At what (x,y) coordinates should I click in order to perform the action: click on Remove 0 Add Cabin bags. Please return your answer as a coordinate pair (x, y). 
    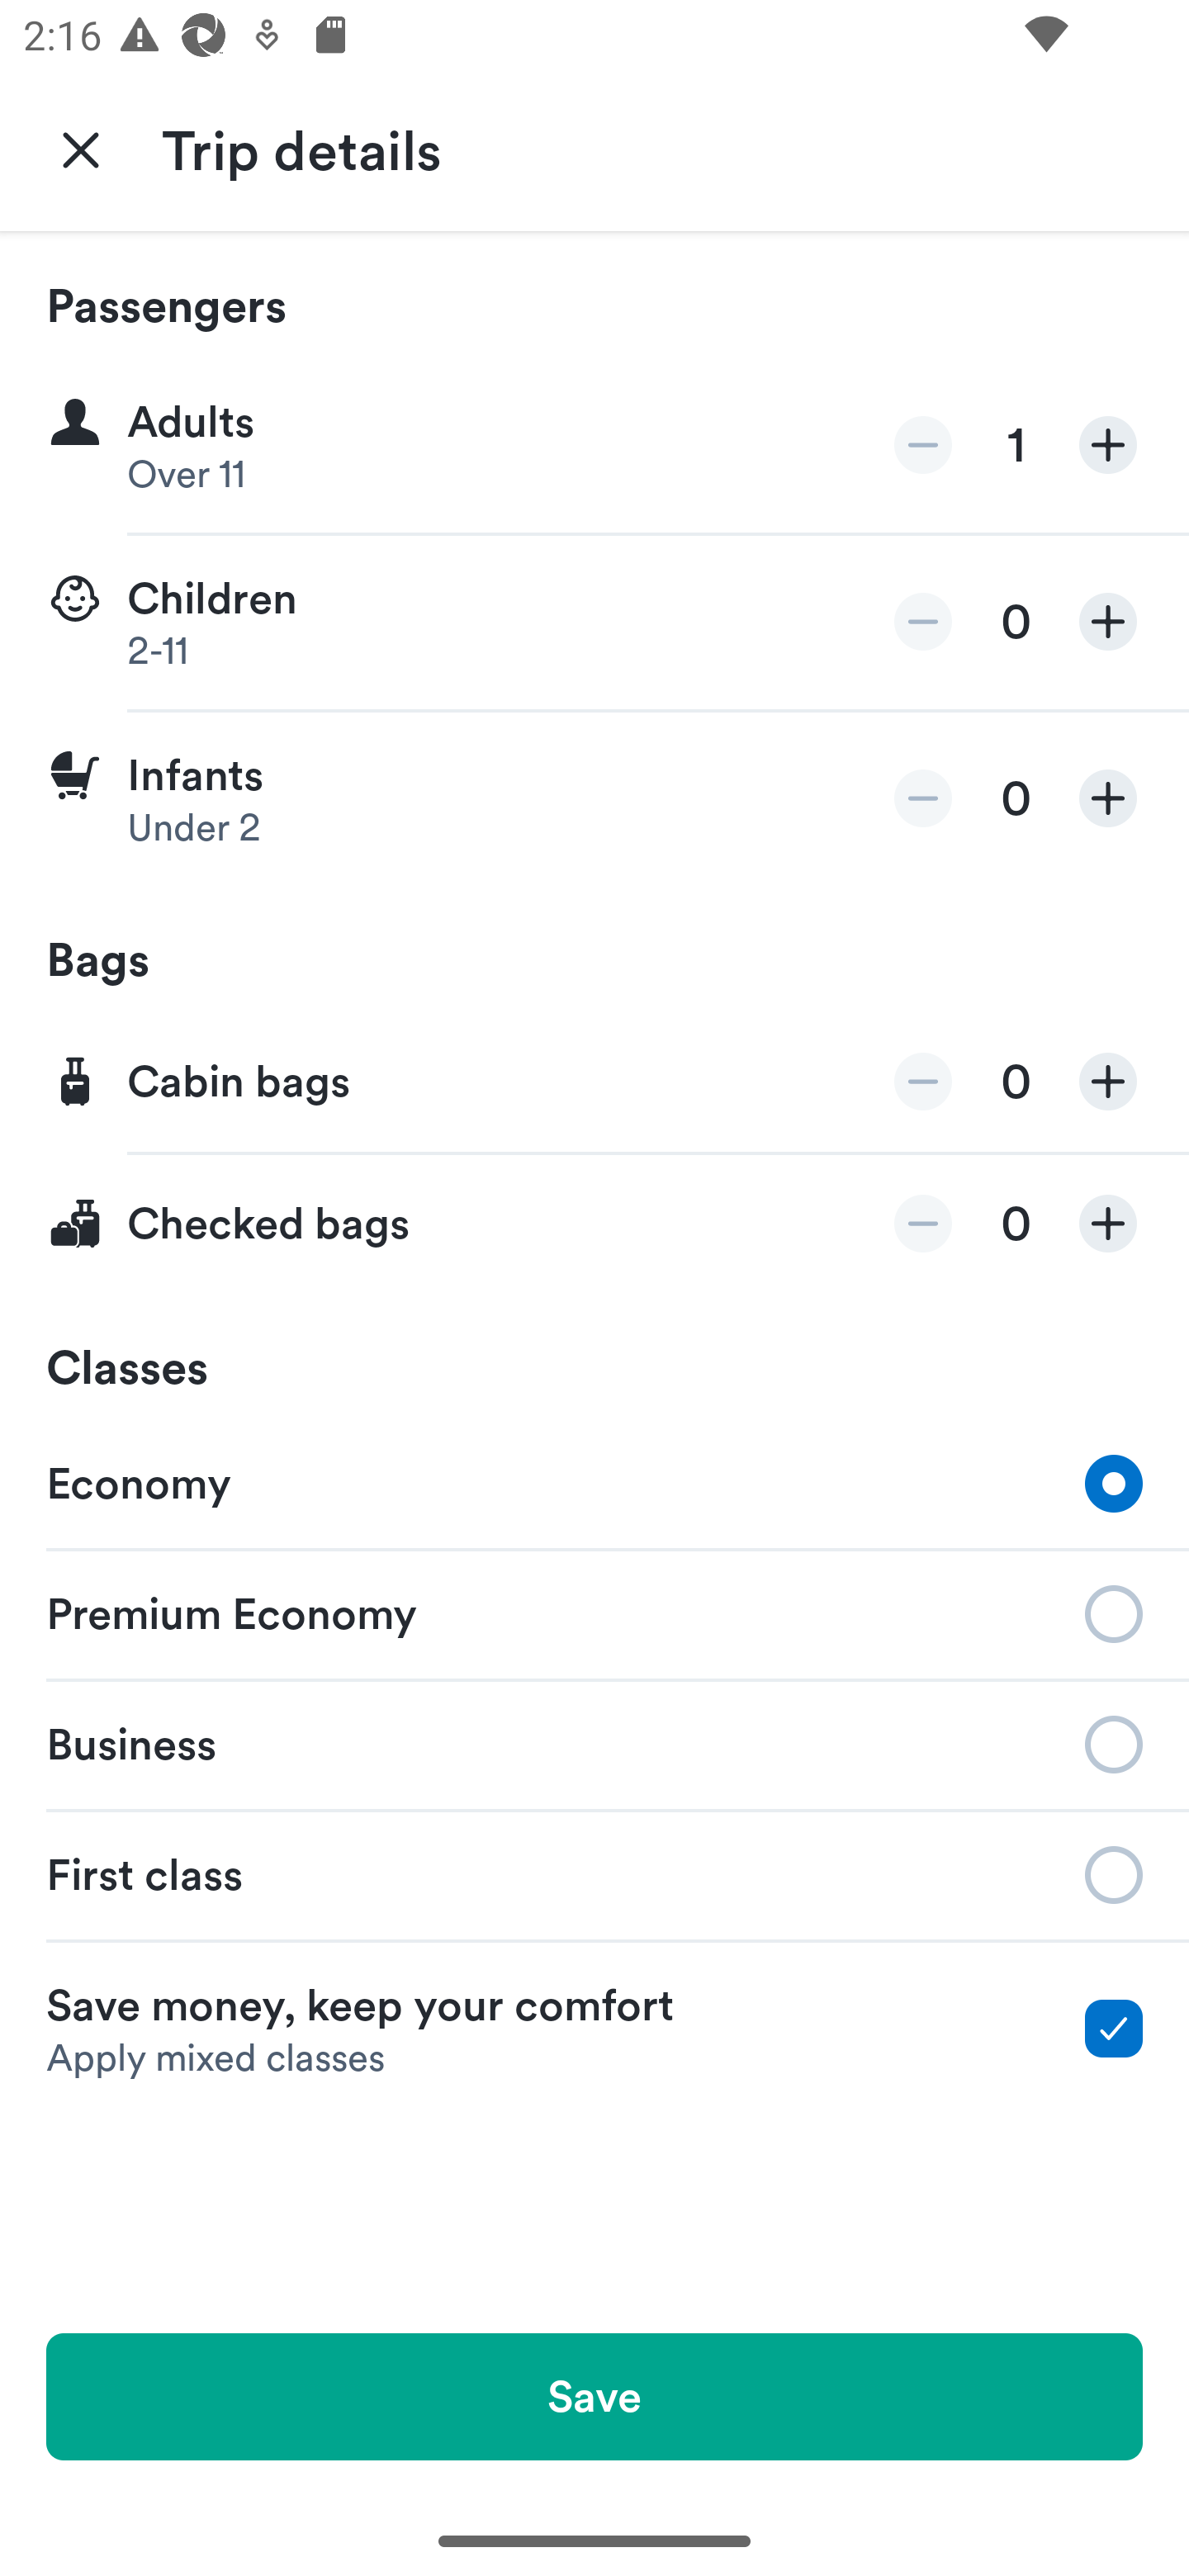
    Looking at the image, I should click on (594, 1083).